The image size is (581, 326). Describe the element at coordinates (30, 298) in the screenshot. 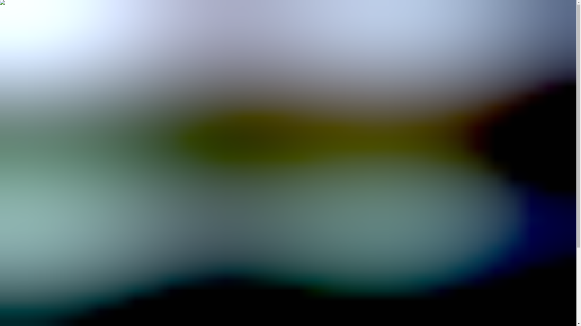

I see `Business events` at that location.